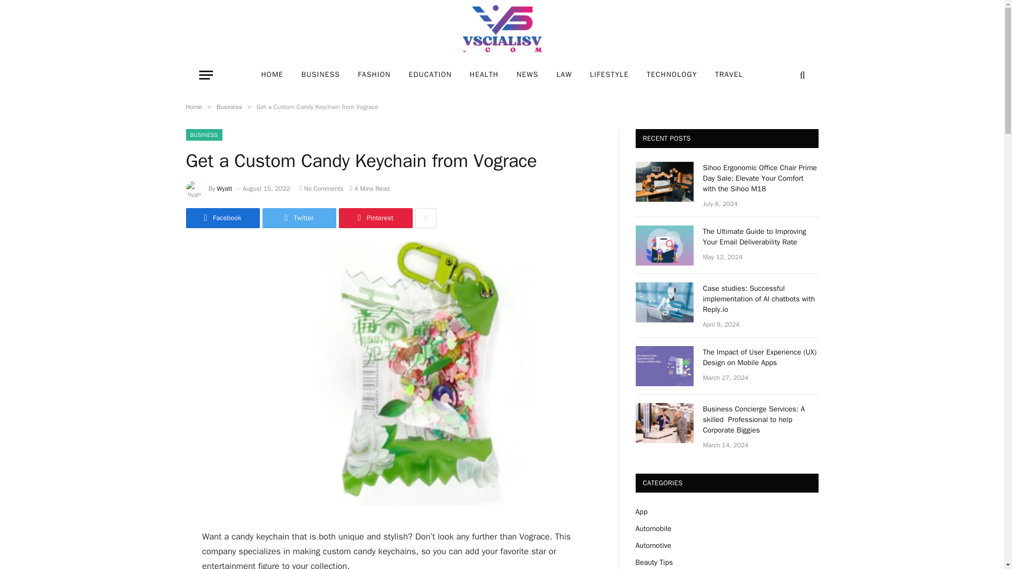 The width and height of the screenshot is (1012, 569). What do you see at coordinates (425, 218) in the screenshot?
I see `Show More Social Sharing` at bounding box center [425, 218].